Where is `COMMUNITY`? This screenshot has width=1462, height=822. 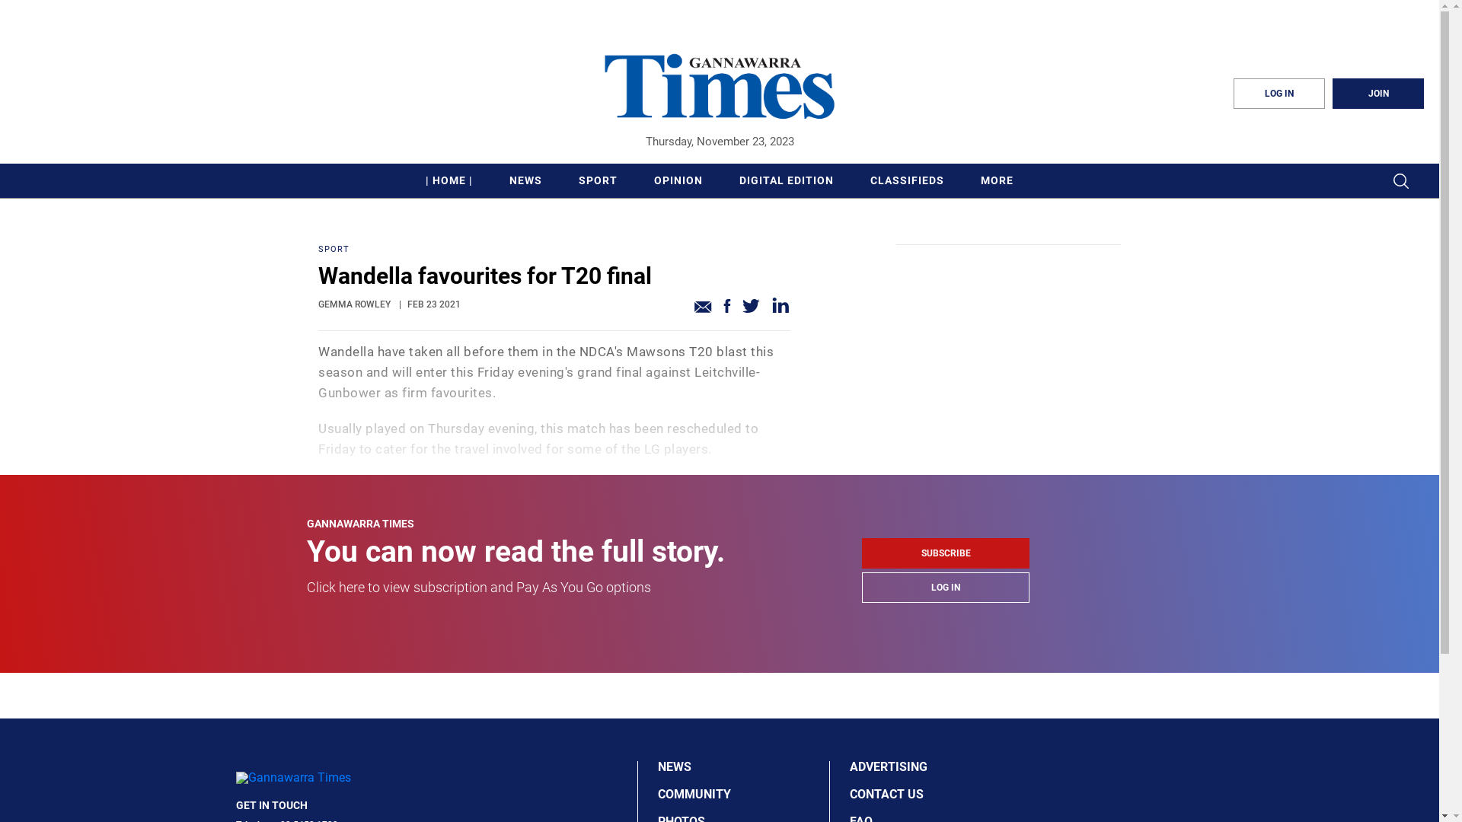
COMMUNITY is located at coordinates (739, 795).